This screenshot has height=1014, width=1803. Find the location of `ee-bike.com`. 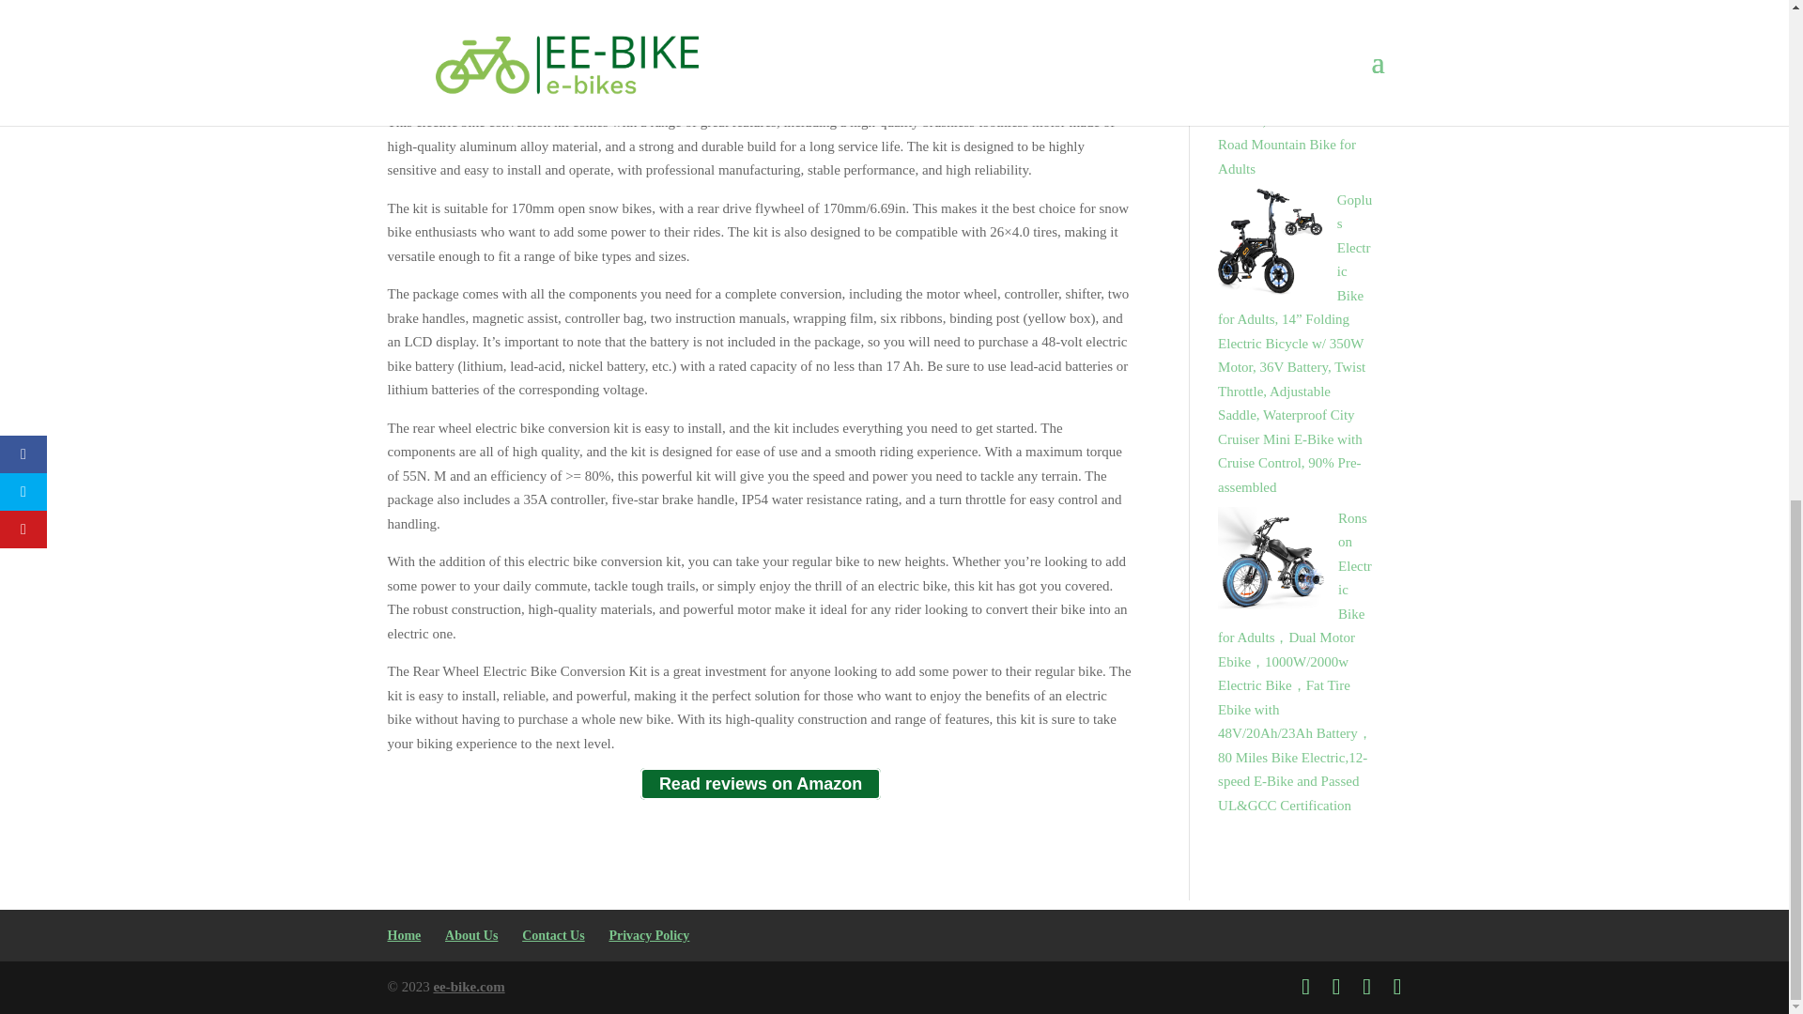

ee-bike.com is located at coordinates (468, 987).